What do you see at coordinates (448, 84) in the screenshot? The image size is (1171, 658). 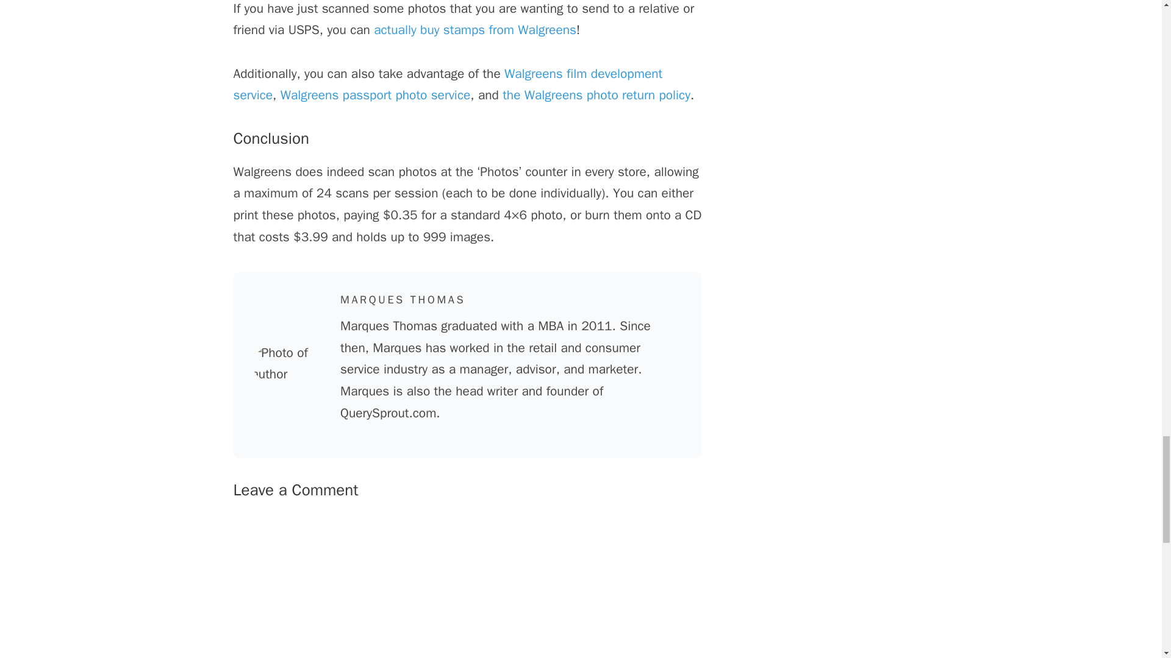 I see `Walgreens film development service` at bounding box center [448, 84].